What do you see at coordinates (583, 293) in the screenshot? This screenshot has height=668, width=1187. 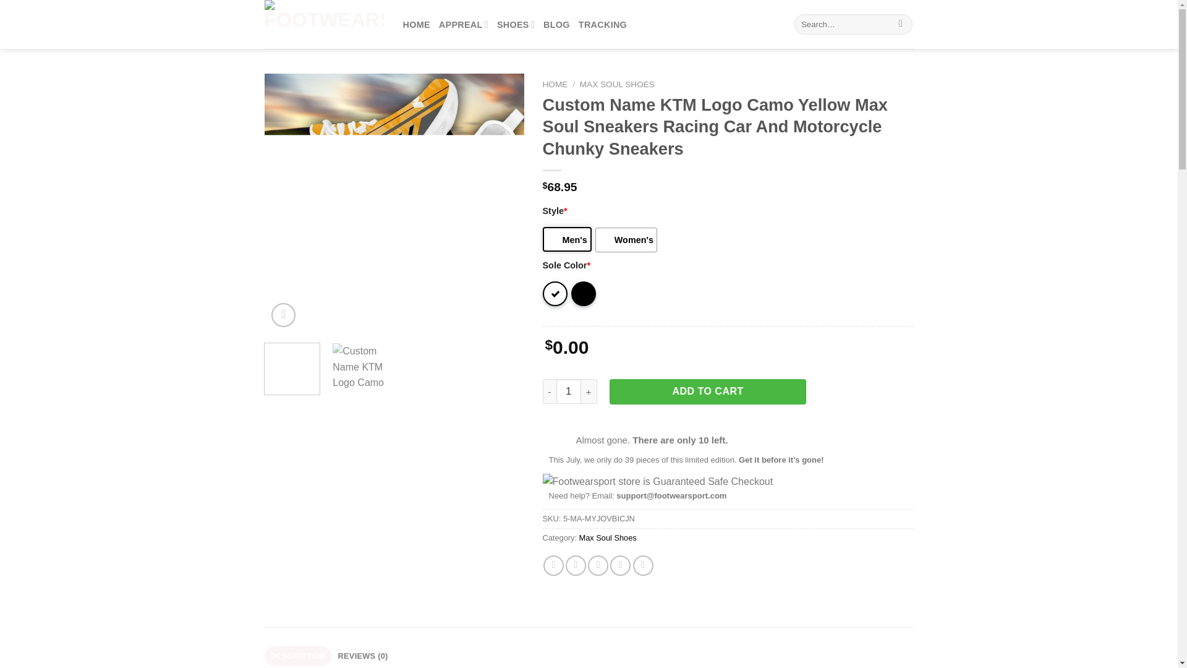 I see `Black Sole` at bounding box center [583, 293].